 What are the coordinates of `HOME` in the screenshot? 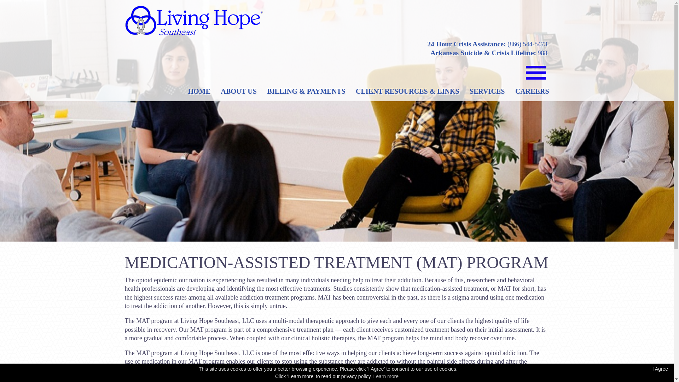 It's located at (199, 91).